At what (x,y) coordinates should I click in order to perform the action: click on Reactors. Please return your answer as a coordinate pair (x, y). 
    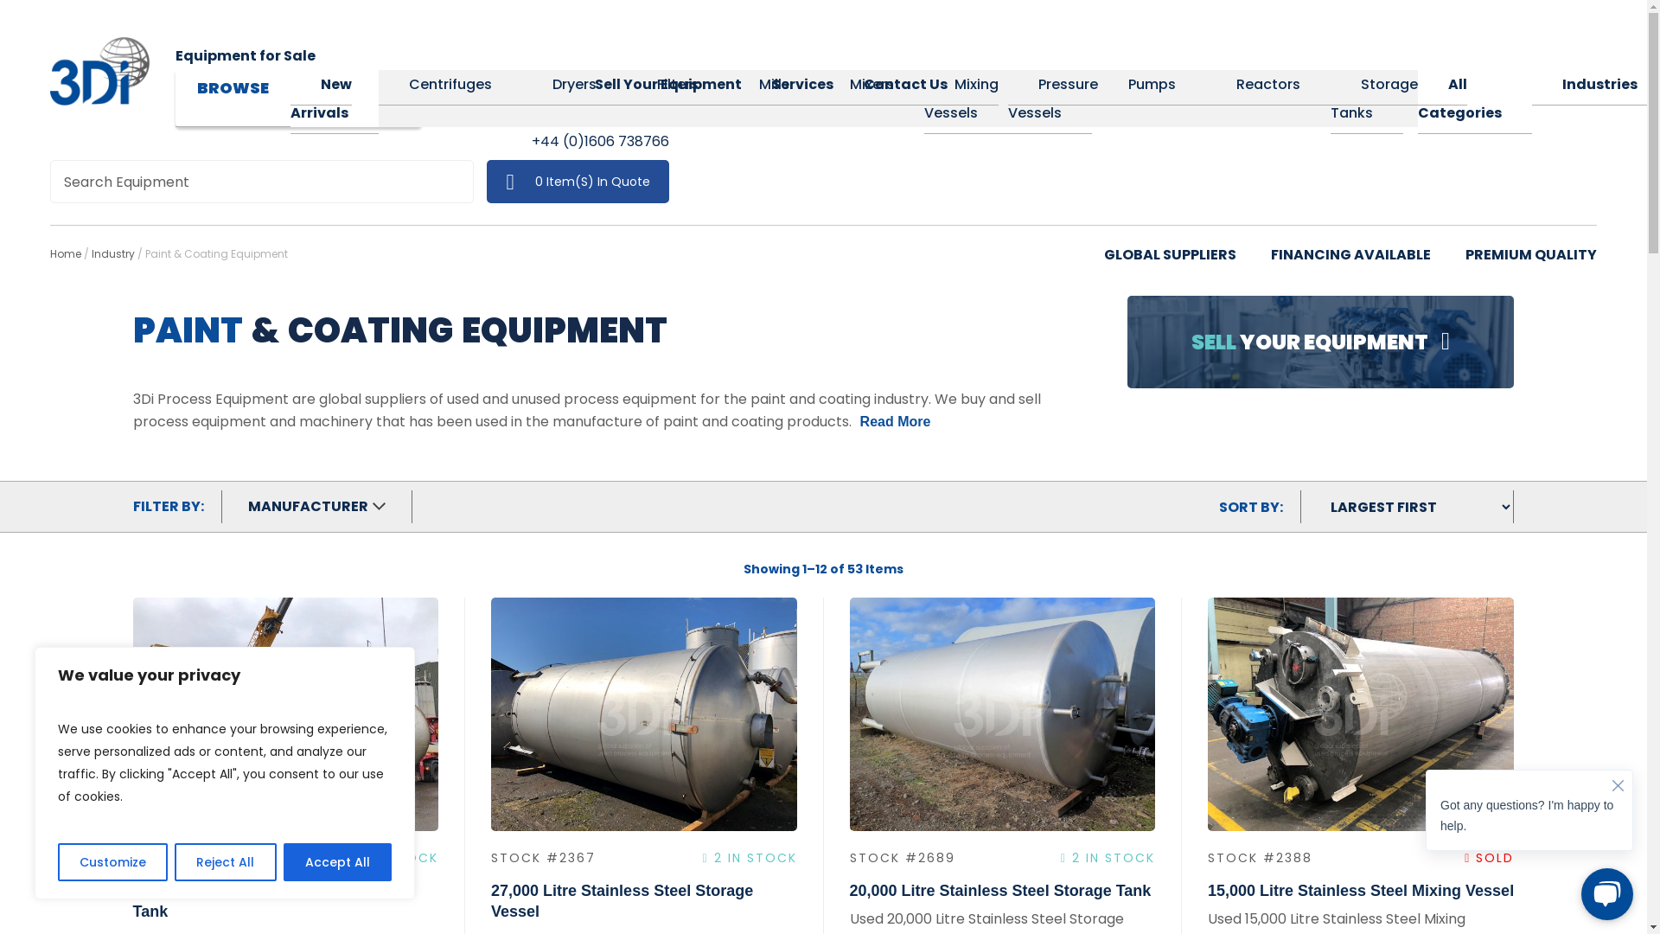
    Looking at the image, I should click on (1268, 85).